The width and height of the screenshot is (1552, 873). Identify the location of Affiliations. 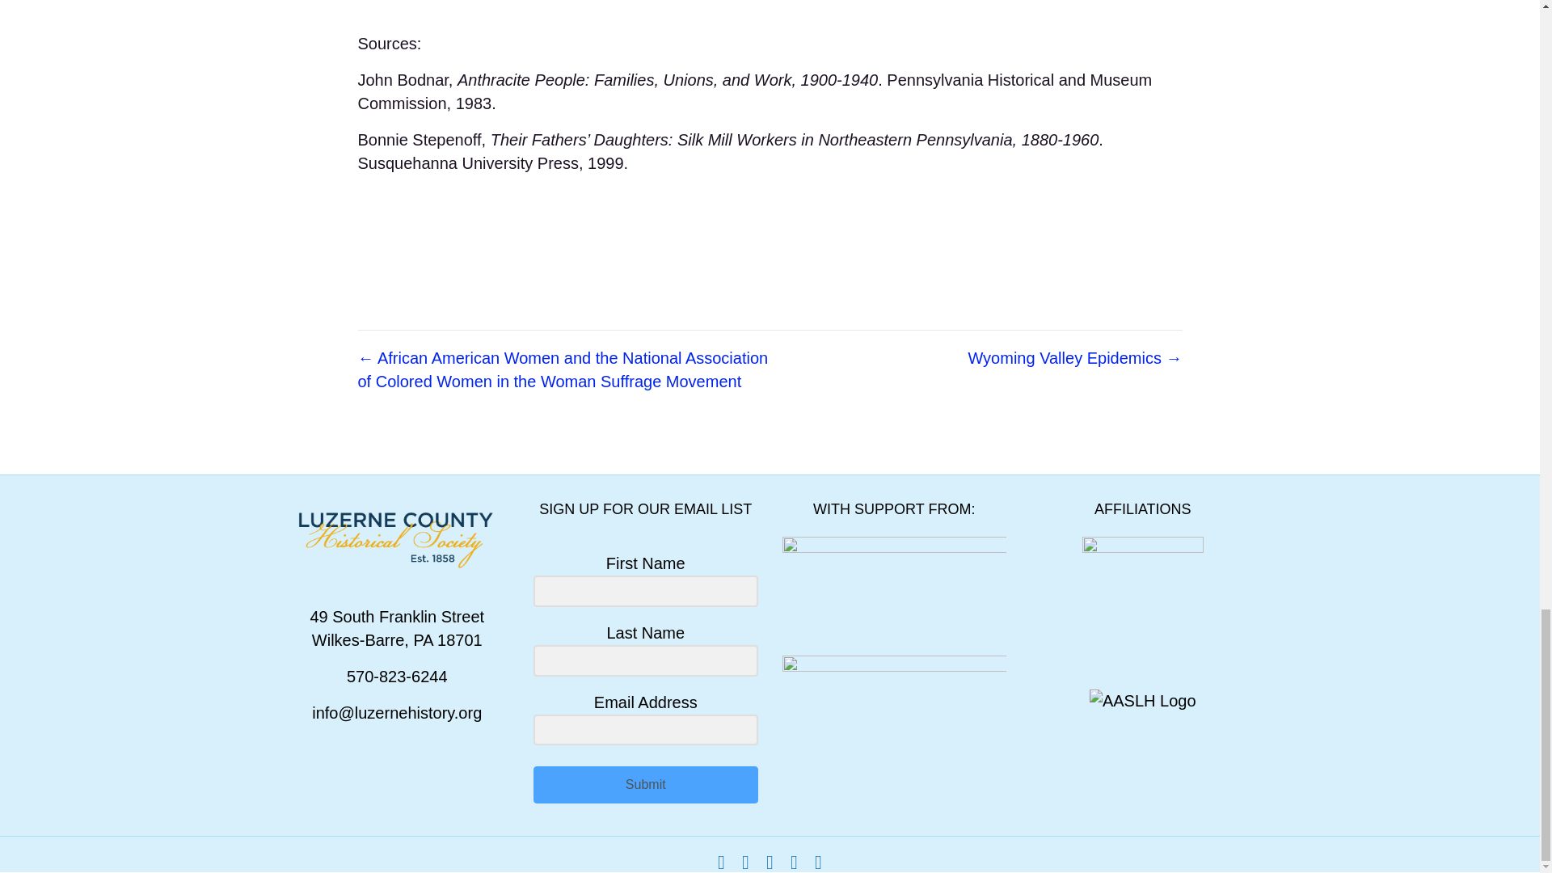
(1143, 597).